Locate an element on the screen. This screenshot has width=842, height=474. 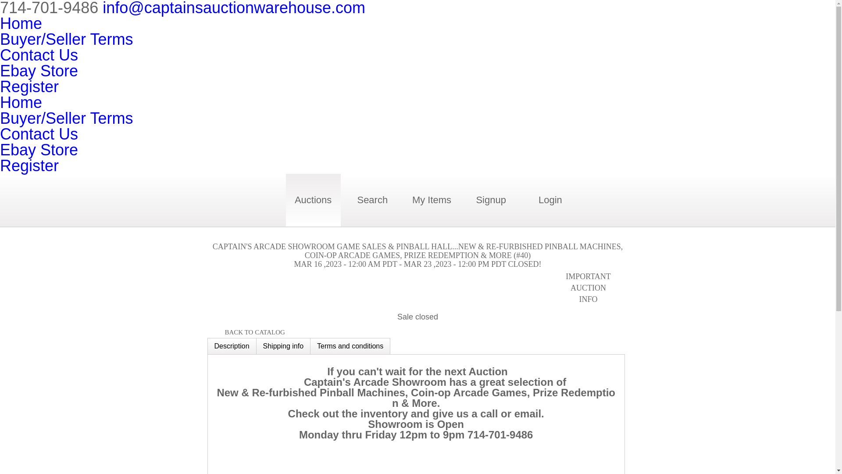
My Items is located at coordinates (432, 200).